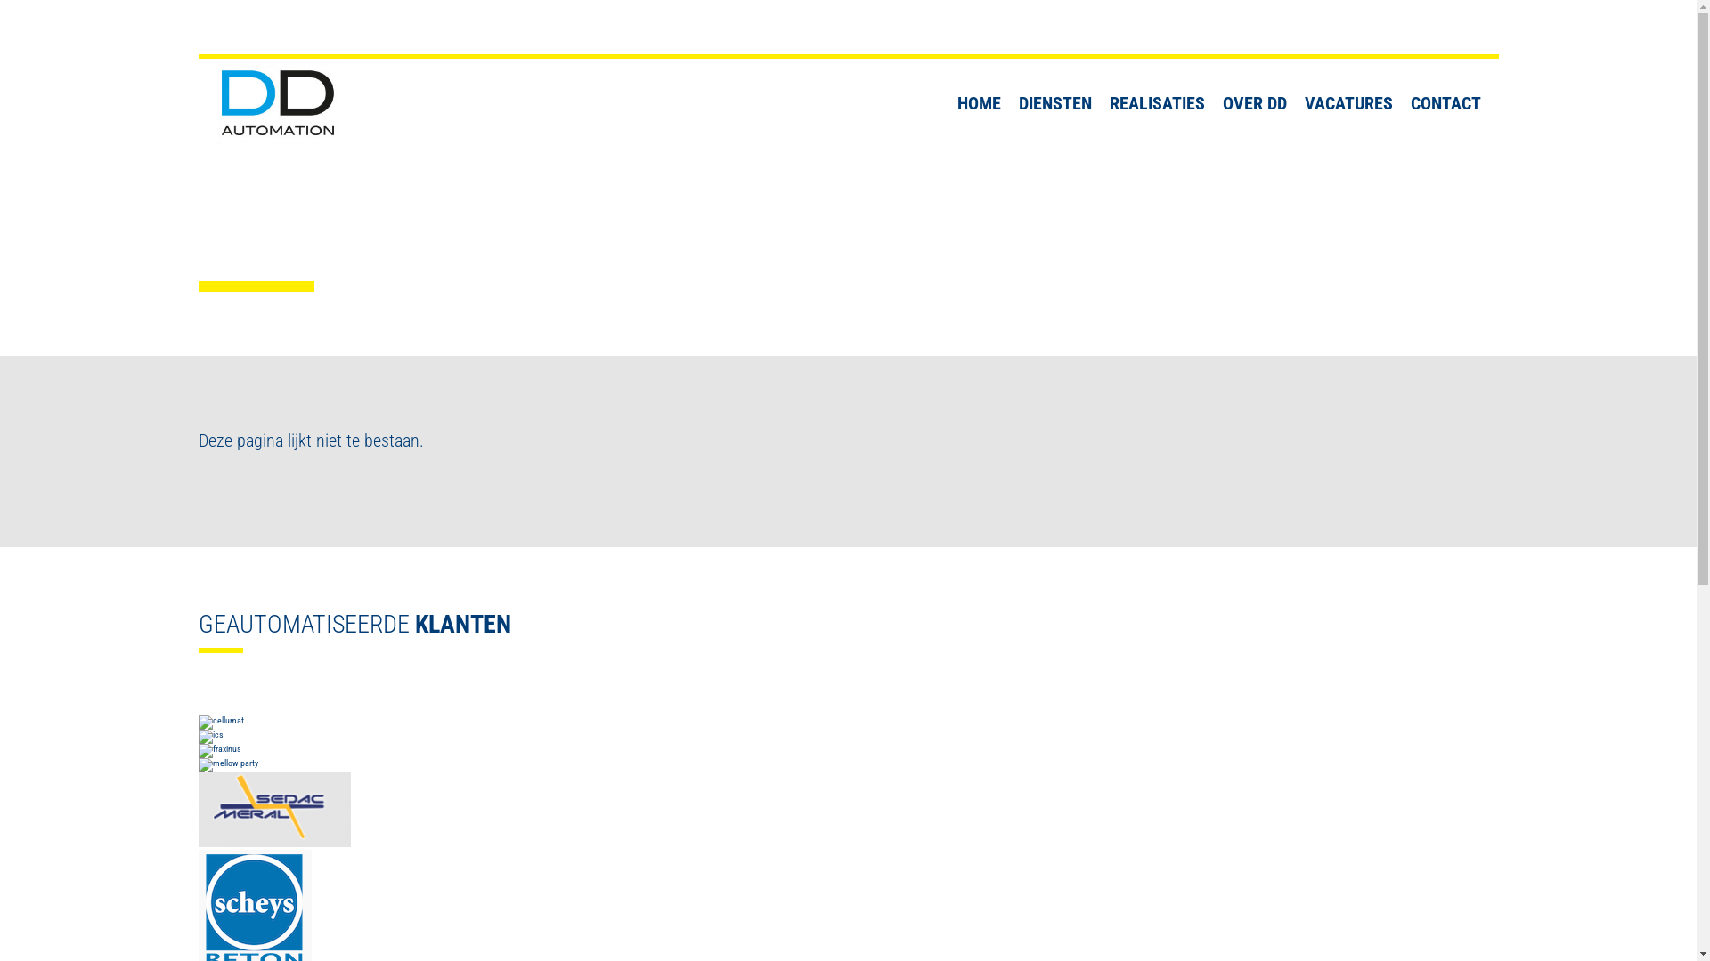 This screenshot has height=961, width=1710. What do you see at coordinates (1348, 103) in the screenshot?
I see `VACATURES` at bounding box center [1348, 103].